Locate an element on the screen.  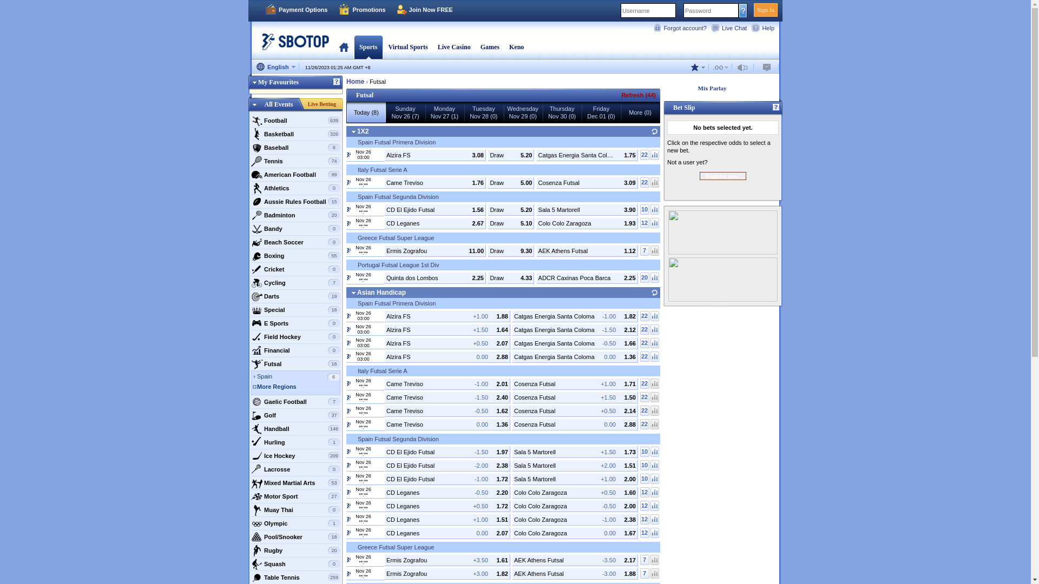
E Sports
0 is located at coordinates (295, 323).